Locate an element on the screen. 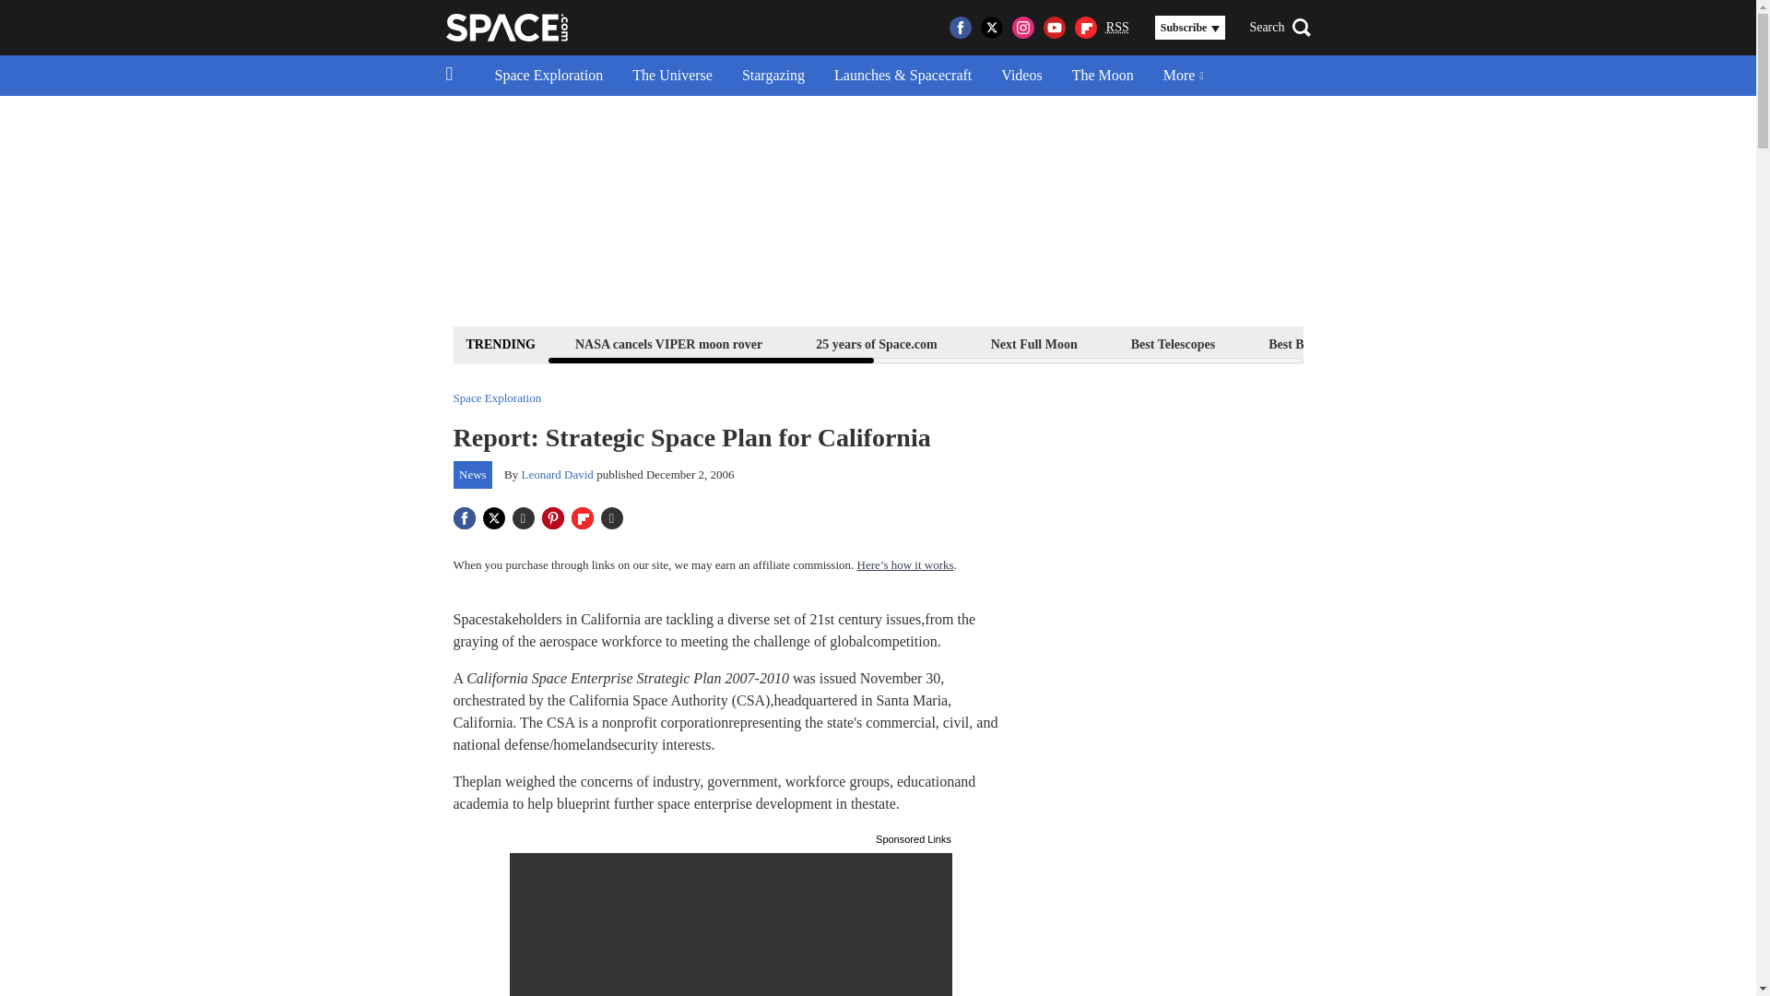 The height and width of the screenshot is (996, 1770). Best Star Projectors is located at coordinates (1464, 343).